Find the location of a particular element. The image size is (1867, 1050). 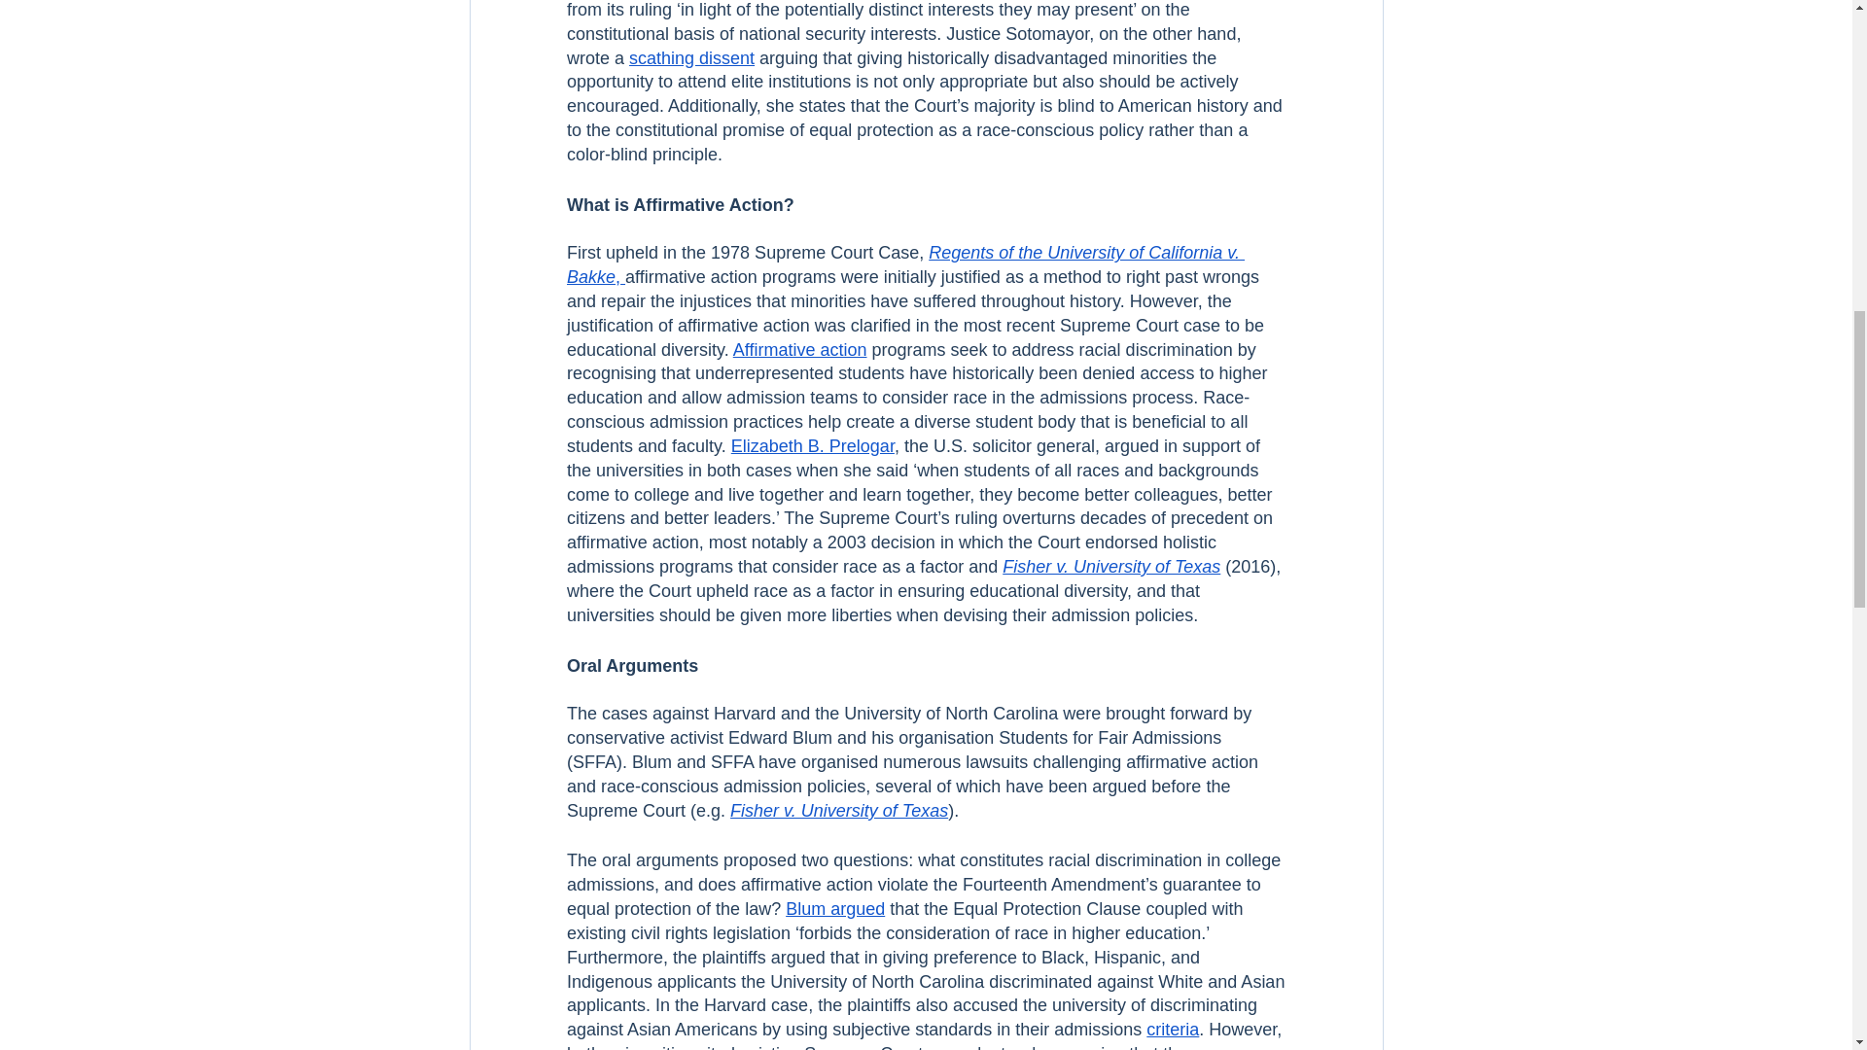

Affirmative action is located at coordinates (798, 350).